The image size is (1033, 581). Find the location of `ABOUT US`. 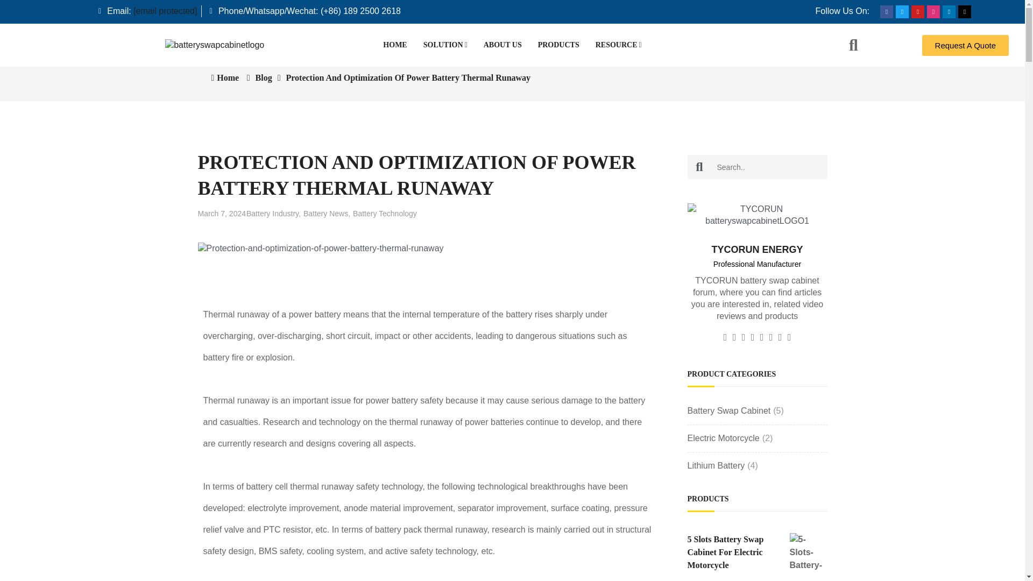

ABOUT US is located at coordinates (503, 45).